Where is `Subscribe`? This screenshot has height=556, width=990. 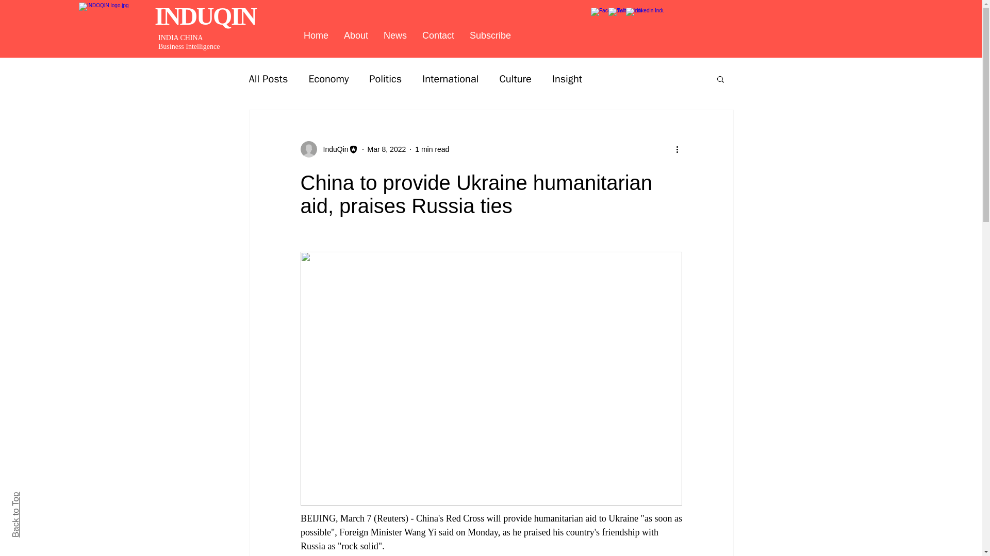
Subscribe is located at coordinates (490, 36).